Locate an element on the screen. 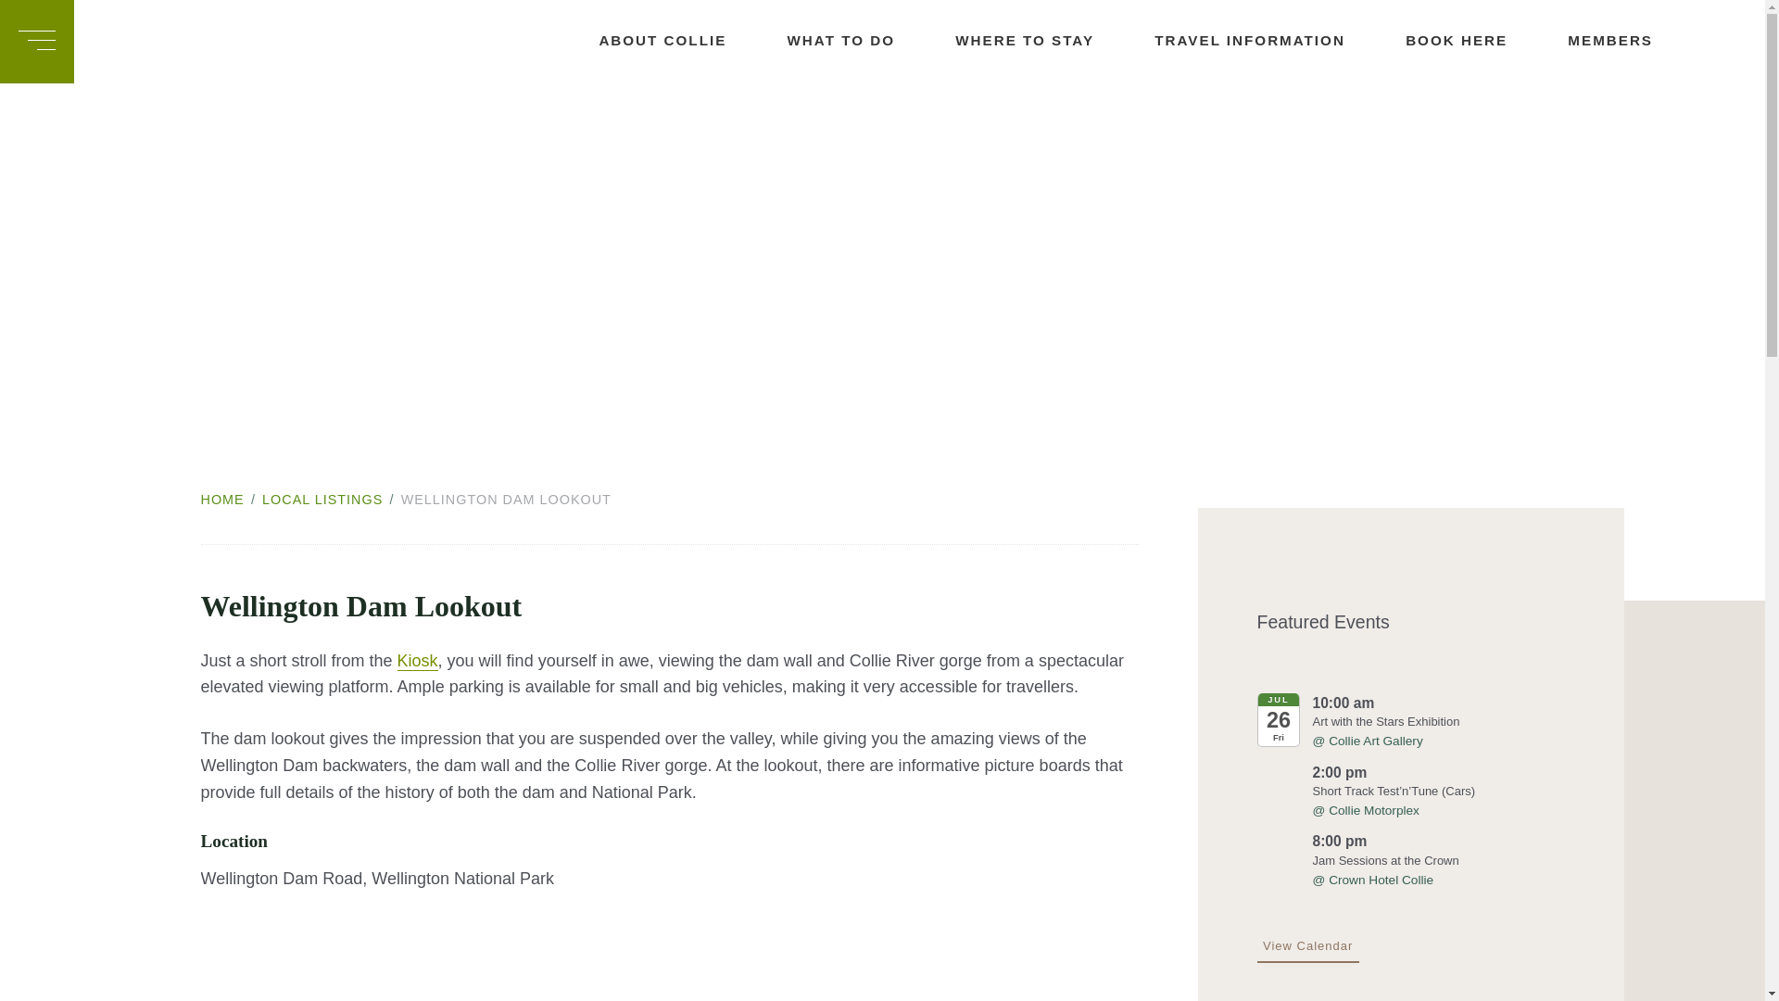  TRAVEL INFORMATION is located at coordinates (1221, 41).